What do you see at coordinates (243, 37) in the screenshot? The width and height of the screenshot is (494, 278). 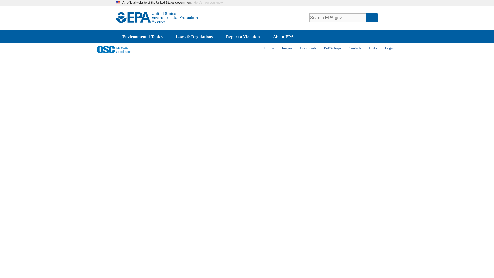 I see `Report a Violation` at bounding box center [243, 37].